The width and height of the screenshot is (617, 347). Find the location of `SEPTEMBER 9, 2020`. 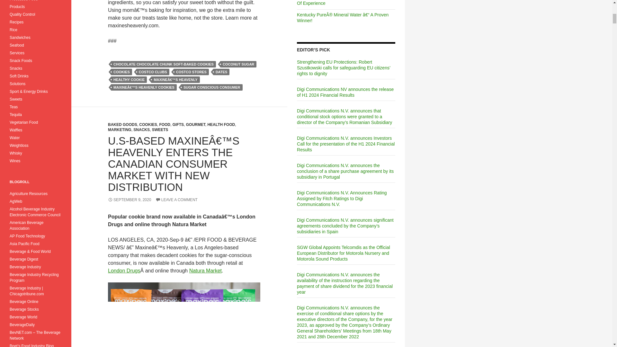

SEPTEMBER 9, 2020 is located at coordinates (130, 200).